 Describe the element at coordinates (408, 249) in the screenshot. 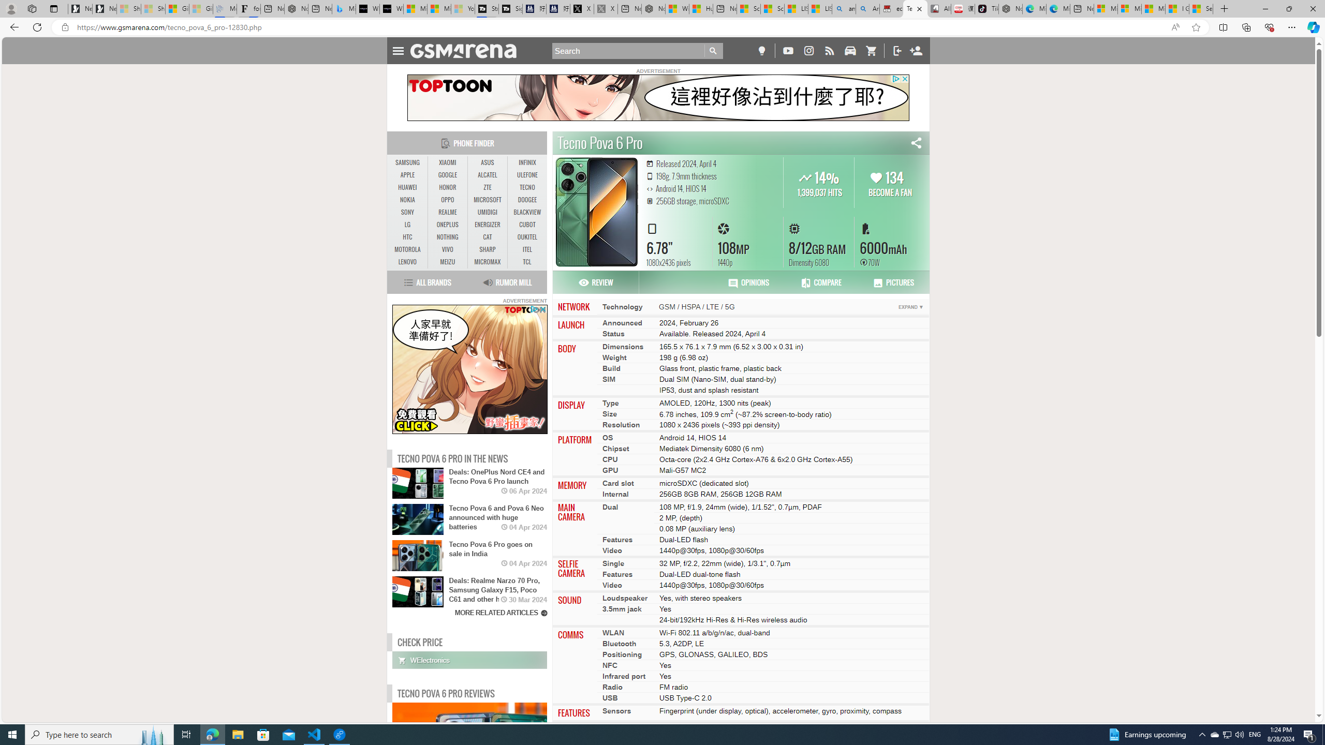

I see `MOTOROLA` at that location.